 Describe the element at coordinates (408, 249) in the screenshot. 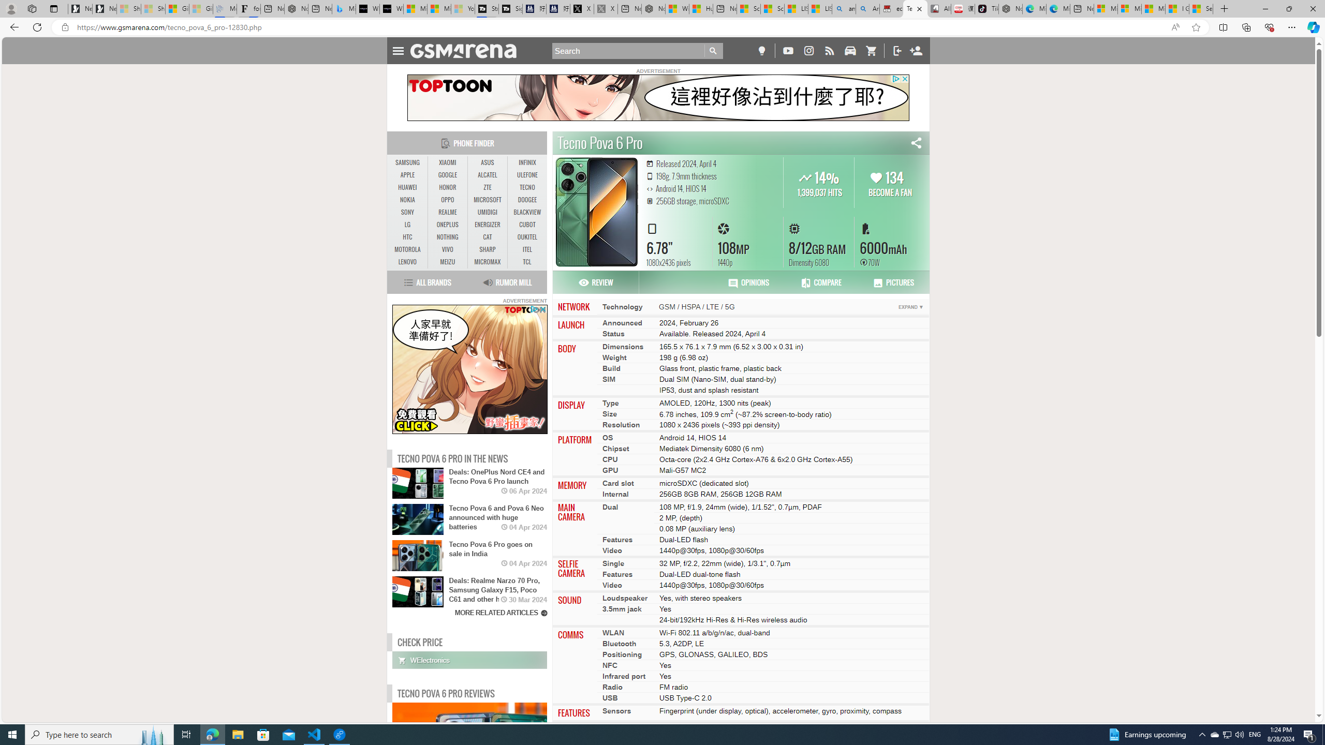

I see `MOTOROLA` at that location.